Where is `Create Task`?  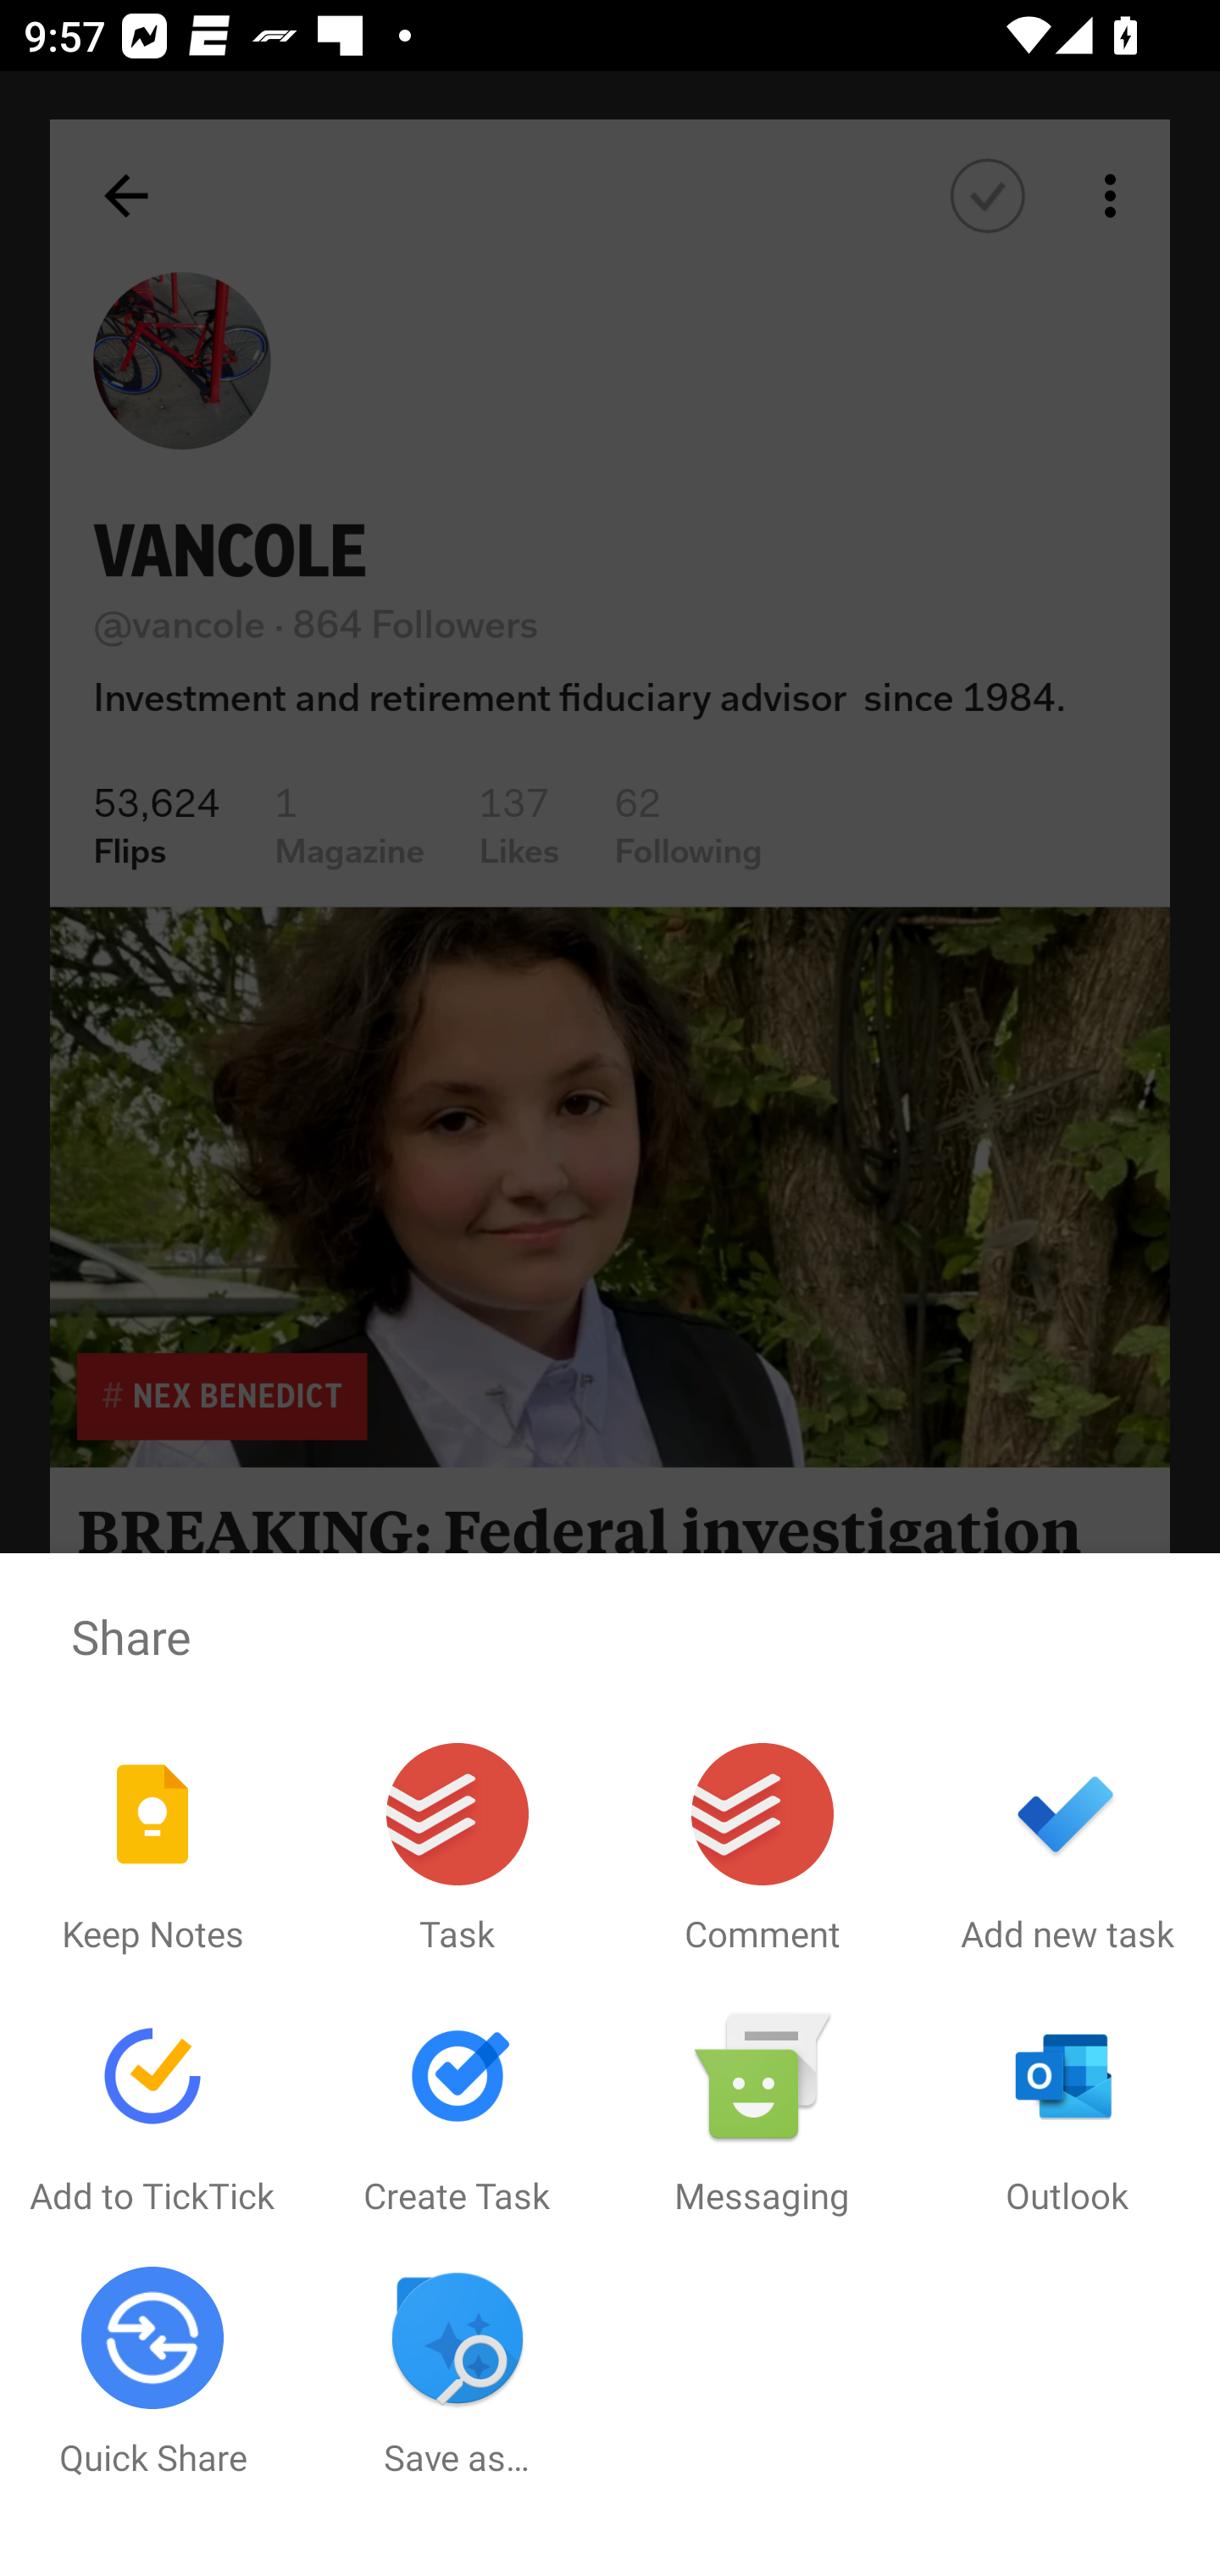
Create Task is located at coordinates (457, 2112).